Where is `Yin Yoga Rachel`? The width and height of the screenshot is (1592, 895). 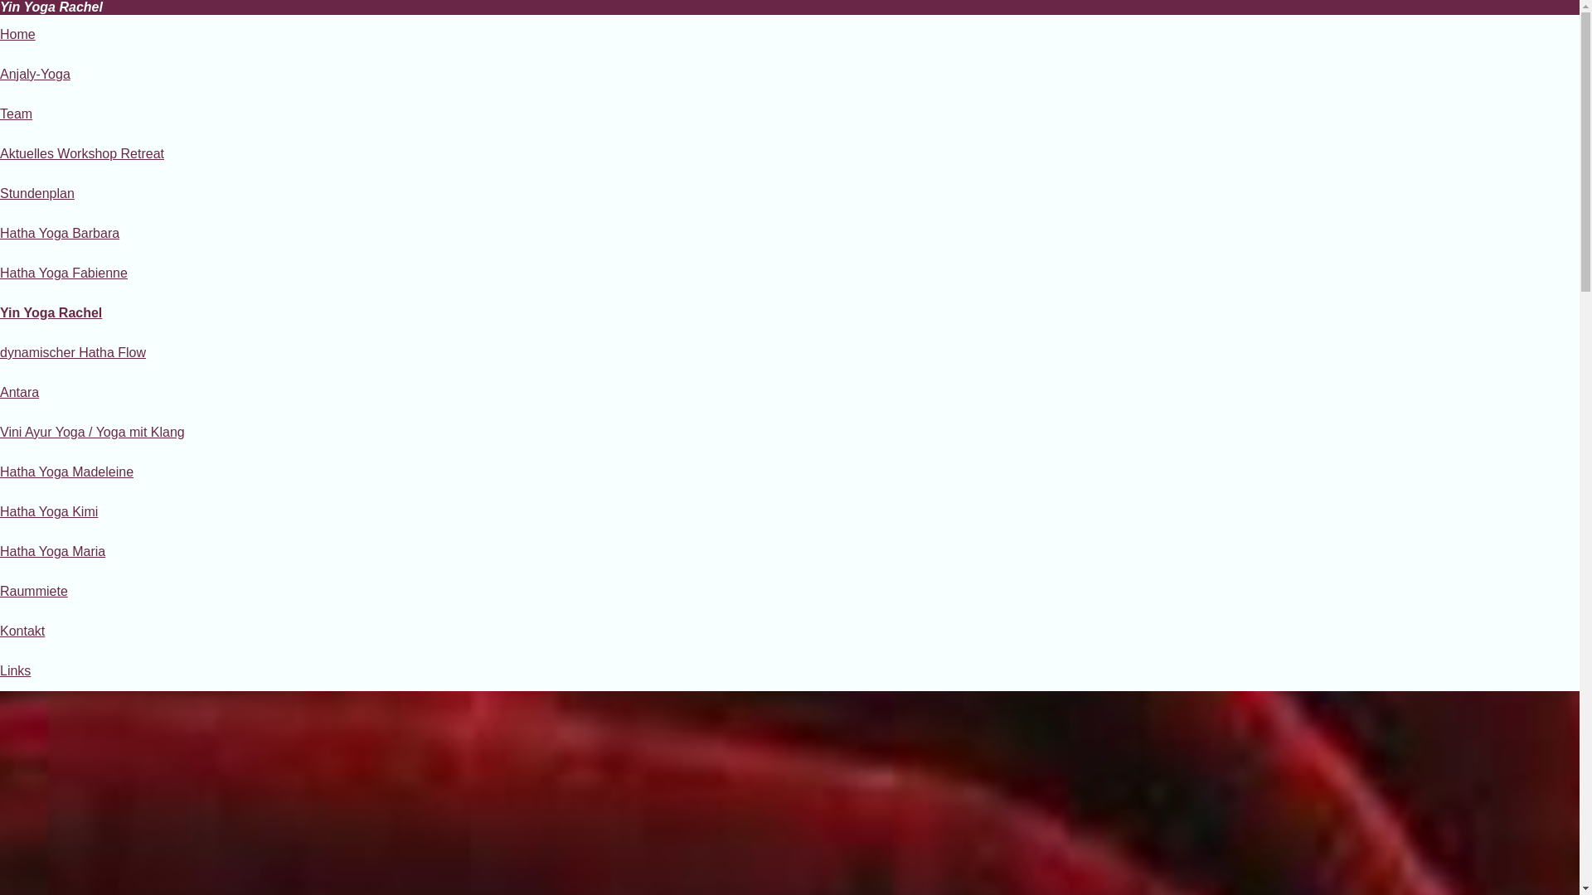
Yin Yoga Rachel is located at coordinates (51, 313).